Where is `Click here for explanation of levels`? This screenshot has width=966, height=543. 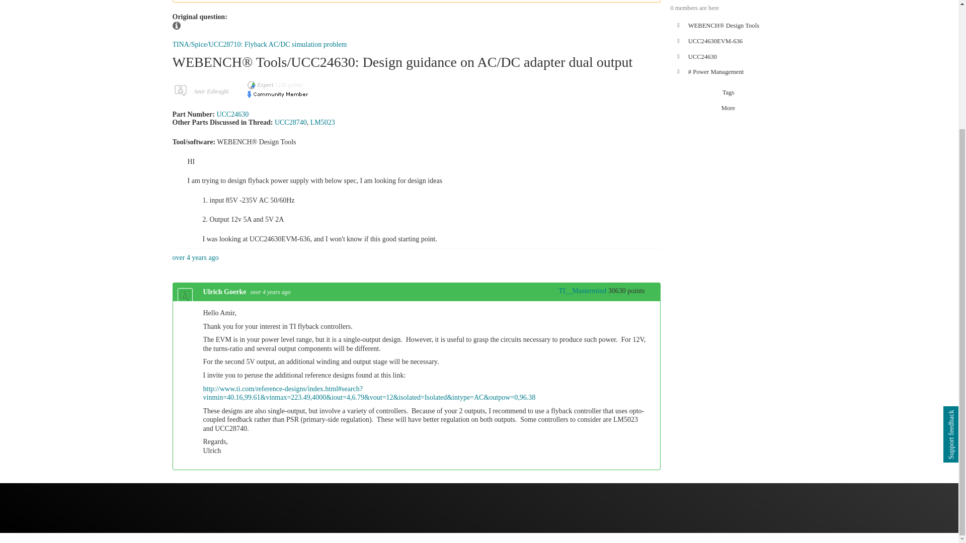
Click here for explanation of levels is located at coordinates (578, 291).